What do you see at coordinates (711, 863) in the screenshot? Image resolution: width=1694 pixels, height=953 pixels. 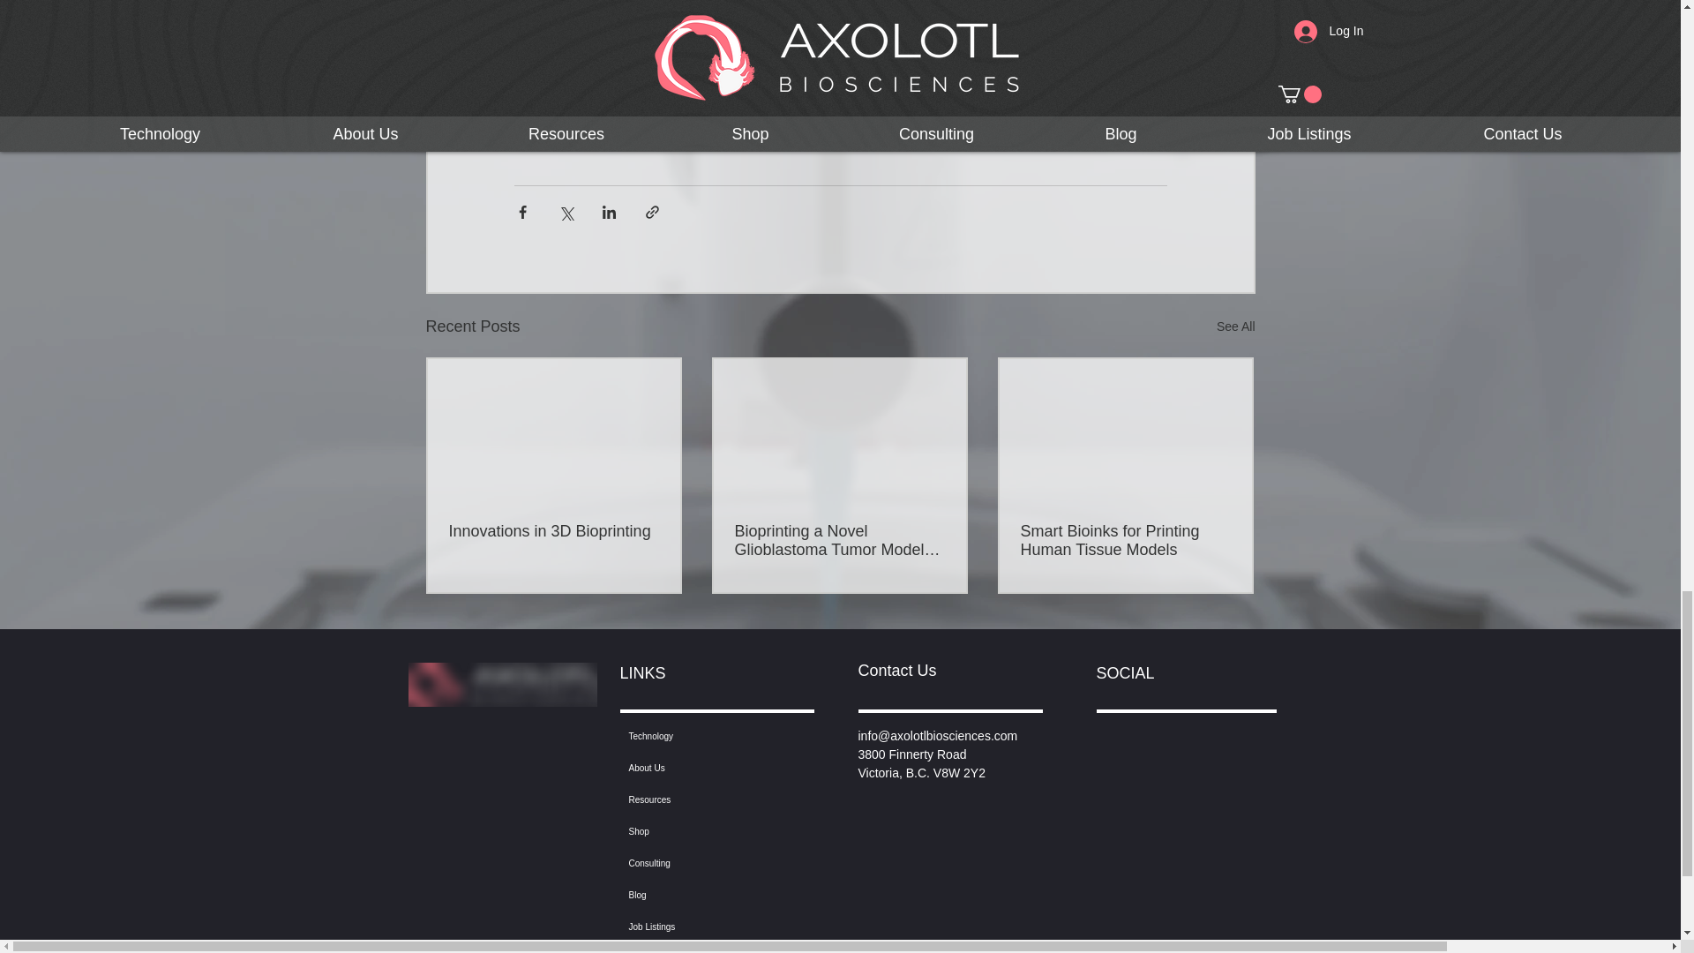 I see `Consulting` at bounding box center [711, 863].